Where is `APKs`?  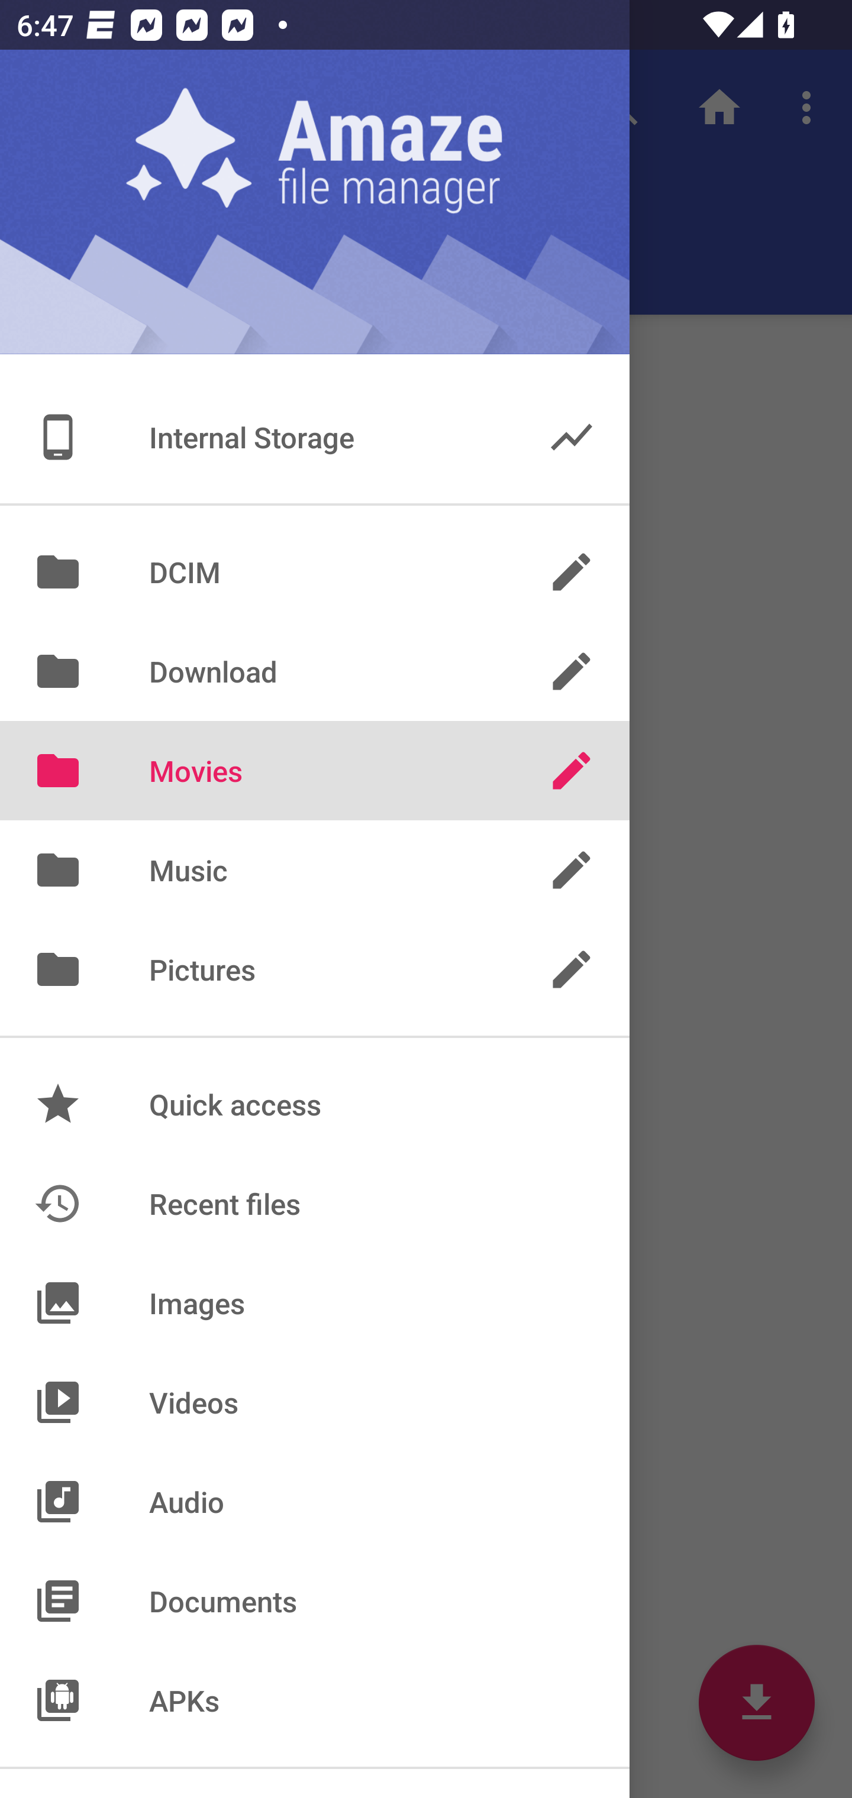
APKs is located at coordinates (315, 1700).